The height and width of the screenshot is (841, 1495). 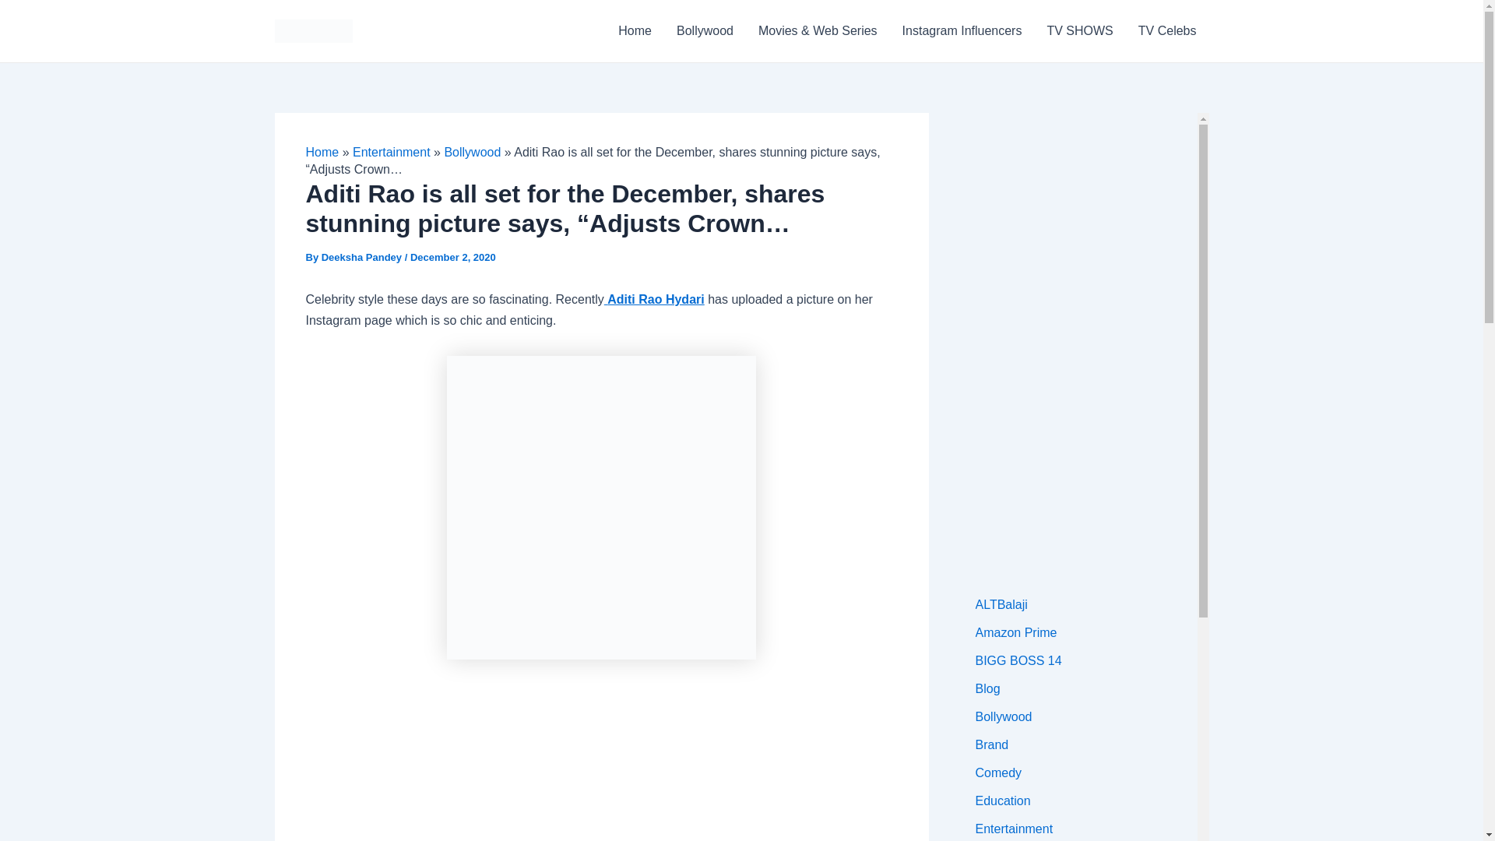 I want to click on TV SHOWS, so click(x=1079, y=31).